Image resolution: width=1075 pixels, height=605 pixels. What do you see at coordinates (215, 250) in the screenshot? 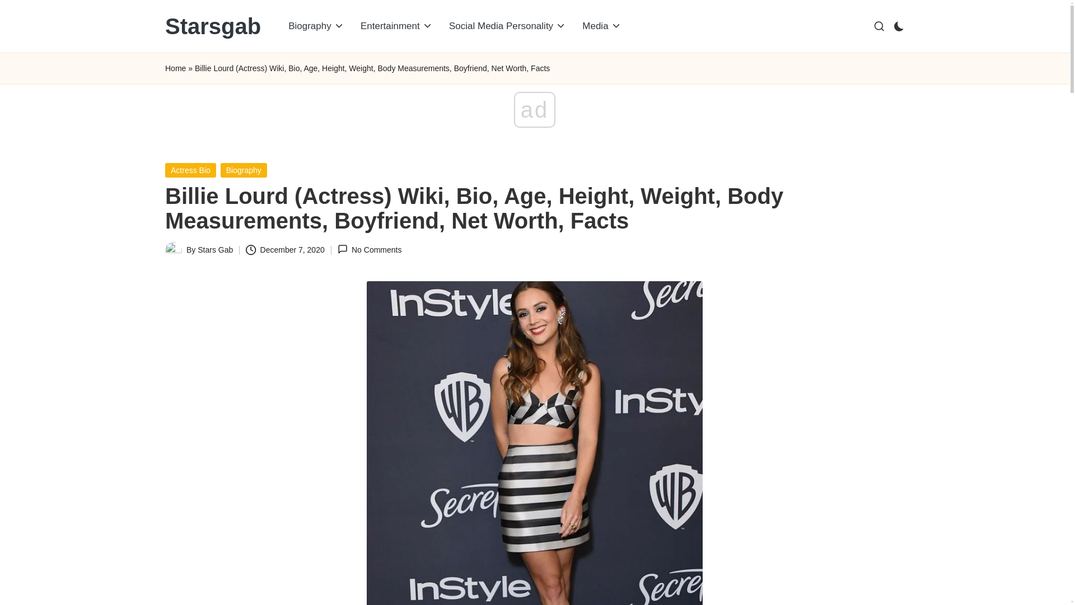
I see `View all posts by Stars Gab` at bounding box center [215, 250].